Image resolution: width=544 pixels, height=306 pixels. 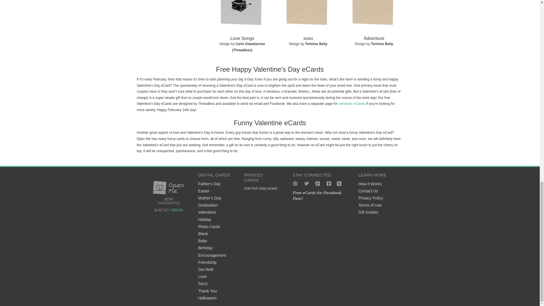 What do you see at coordinates (295, 184) in the screenshot?
I see `Follow on Pinterest` at bounding box center [295, 184].